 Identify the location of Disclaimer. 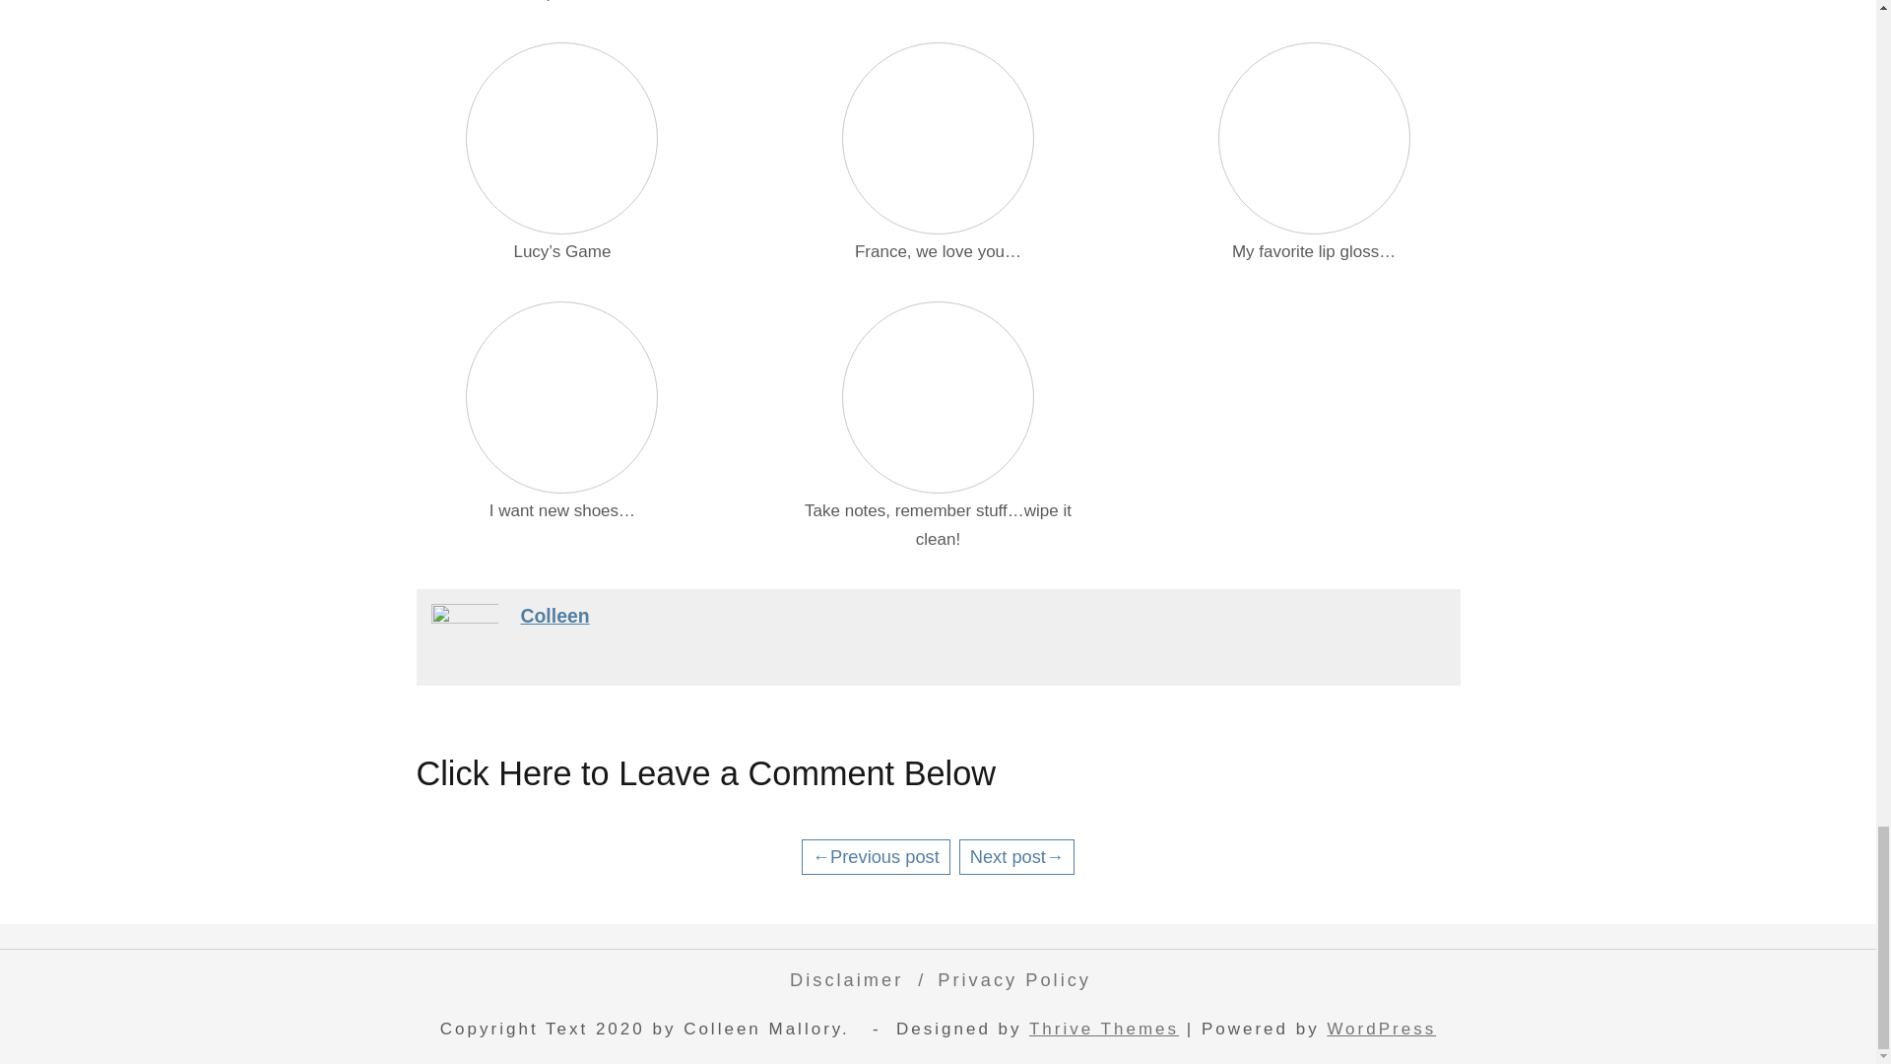
(841, 979).